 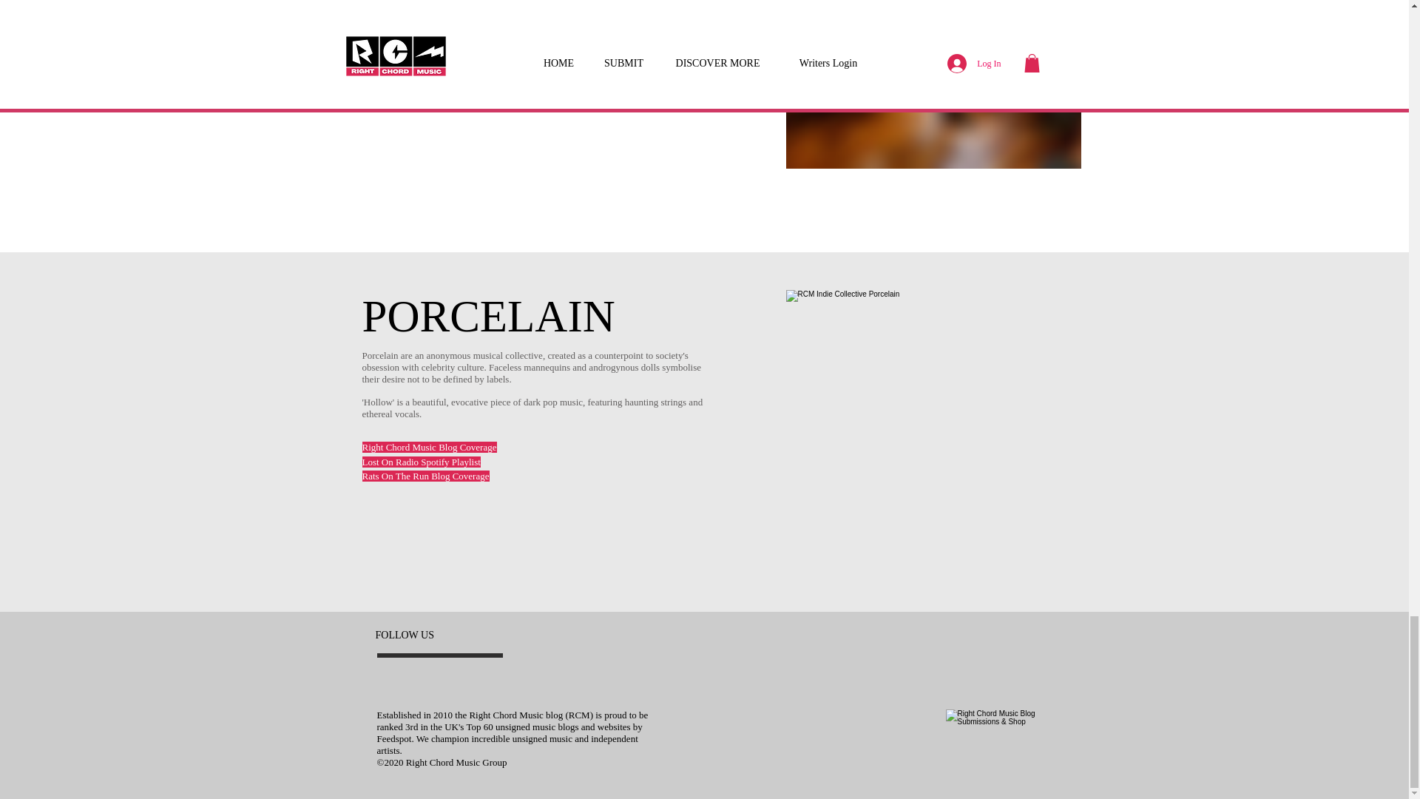 I want to click on Right Chord Music Blog Coverage, so click(x=429, y=33).